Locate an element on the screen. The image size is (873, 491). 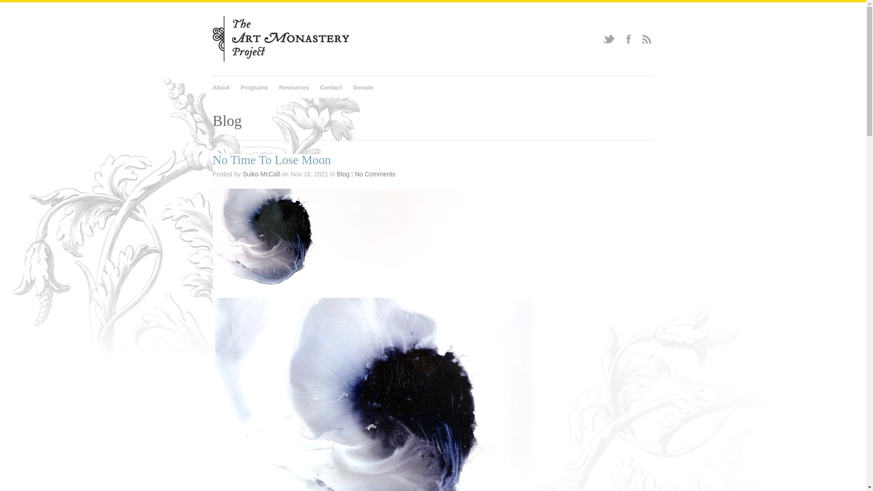
Blog is located at coordinates (343, 174).